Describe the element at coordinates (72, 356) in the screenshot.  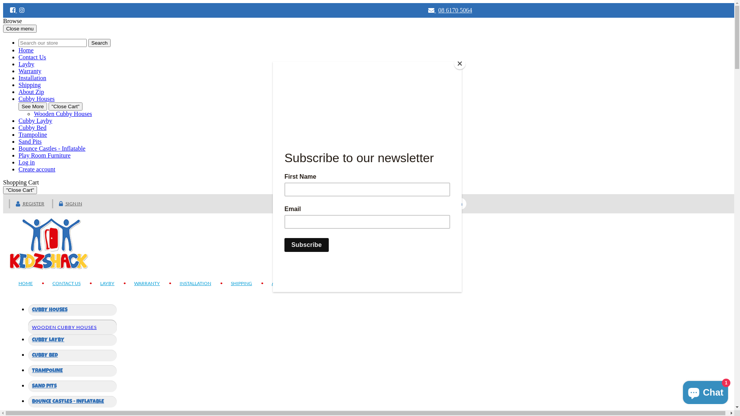
I see `CUBBY BED` at that location.